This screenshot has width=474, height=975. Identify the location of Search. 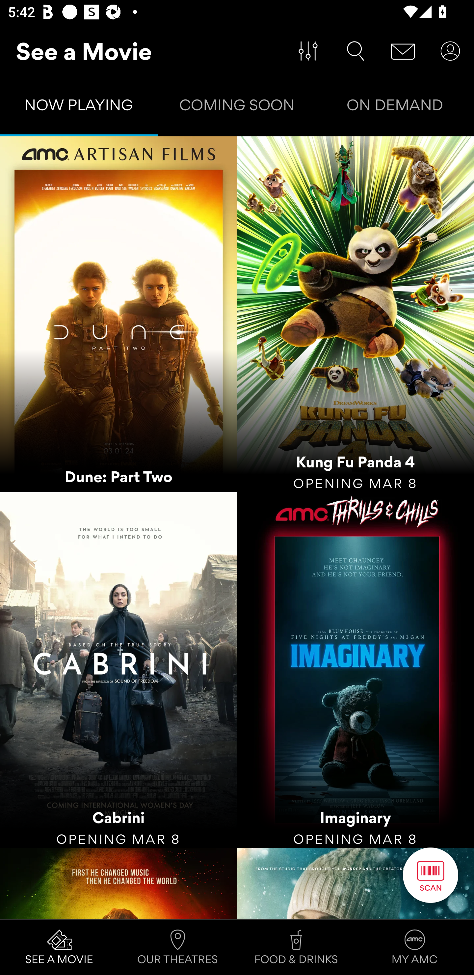
(355, 51).